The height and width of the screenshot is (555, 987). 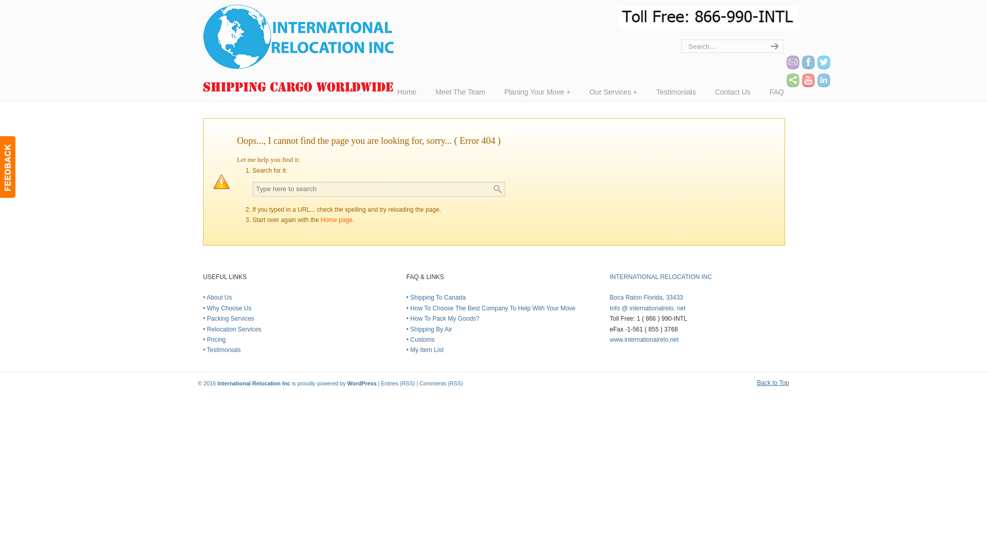 I want to click on SHARE, so click(x=793, y=80).